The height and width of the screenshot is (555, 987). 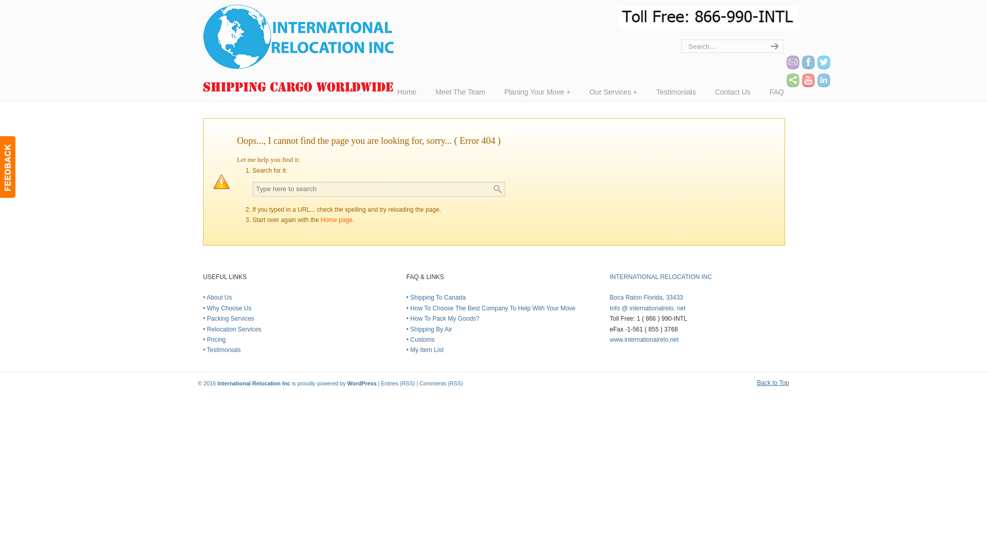 I want to click on SHARE, so click(x=793, y=80).